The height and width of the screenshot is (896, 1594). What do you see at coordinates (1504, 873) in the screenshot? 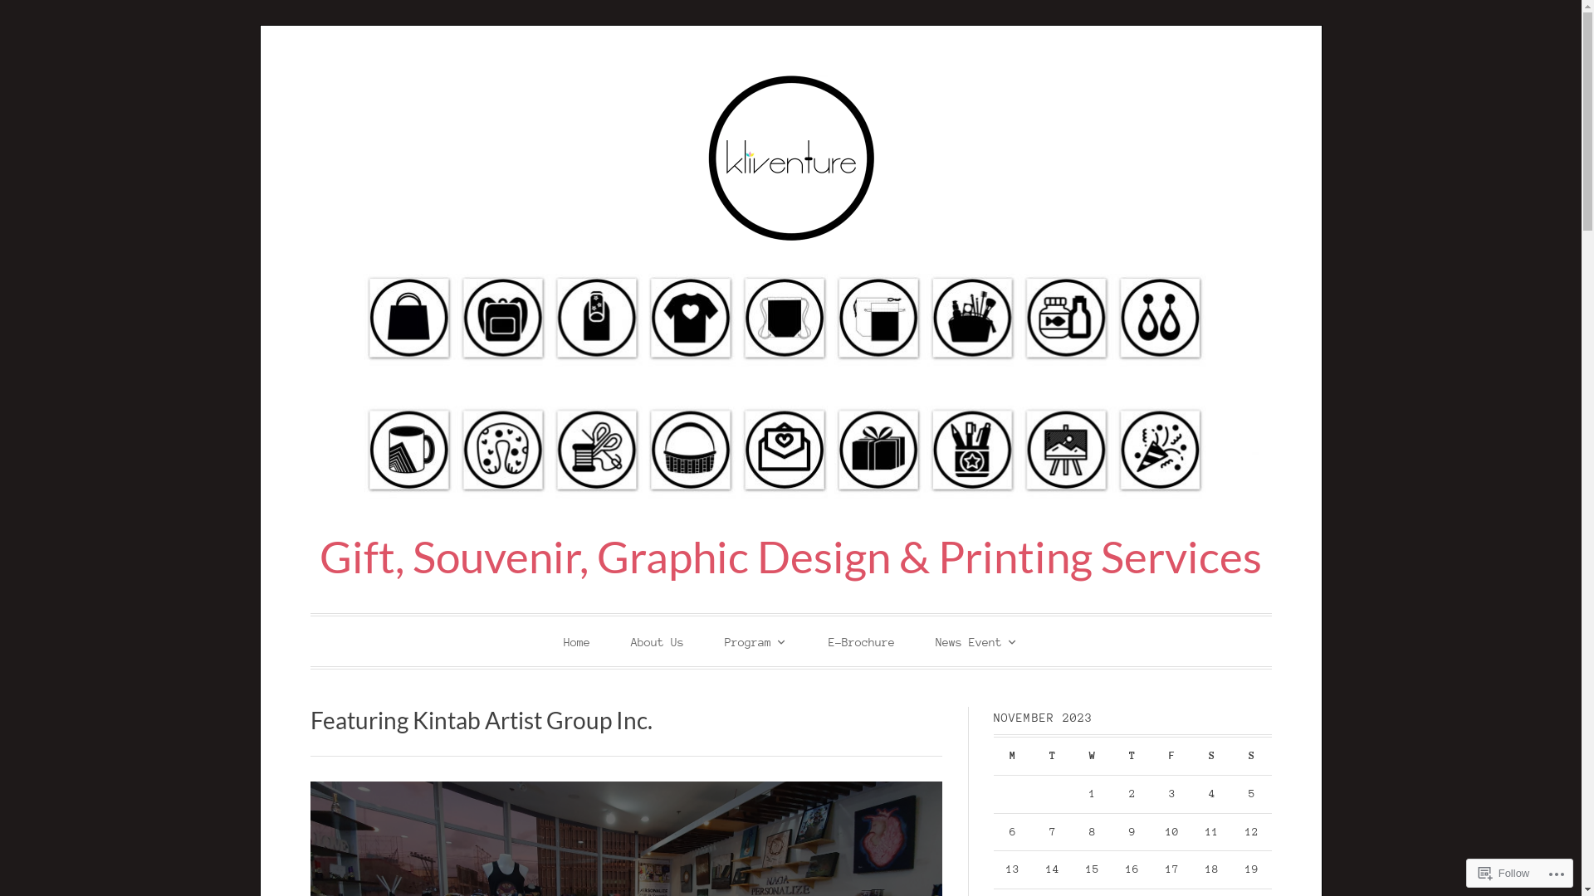
I see `Follow` at bounding box center [1504, 873].